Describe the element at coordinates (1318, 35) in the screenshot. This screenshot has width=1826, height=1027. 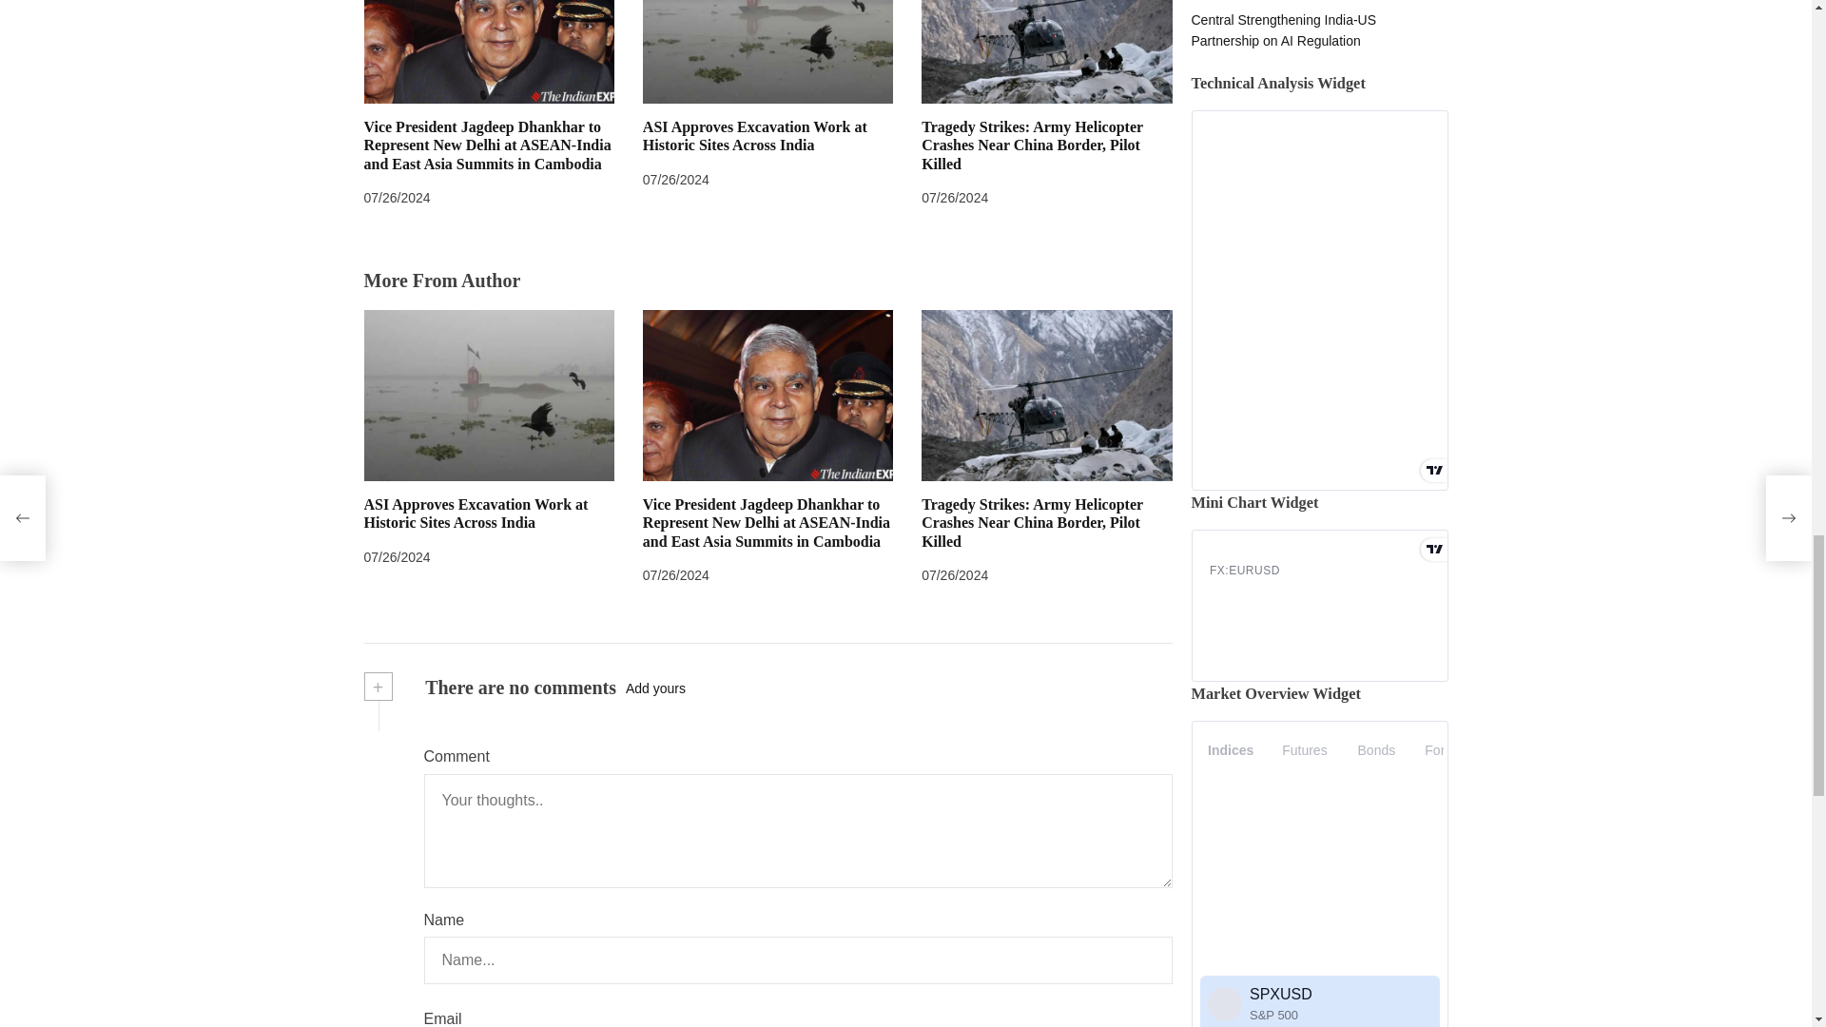
I see `market overview TradingView widget` at that location.